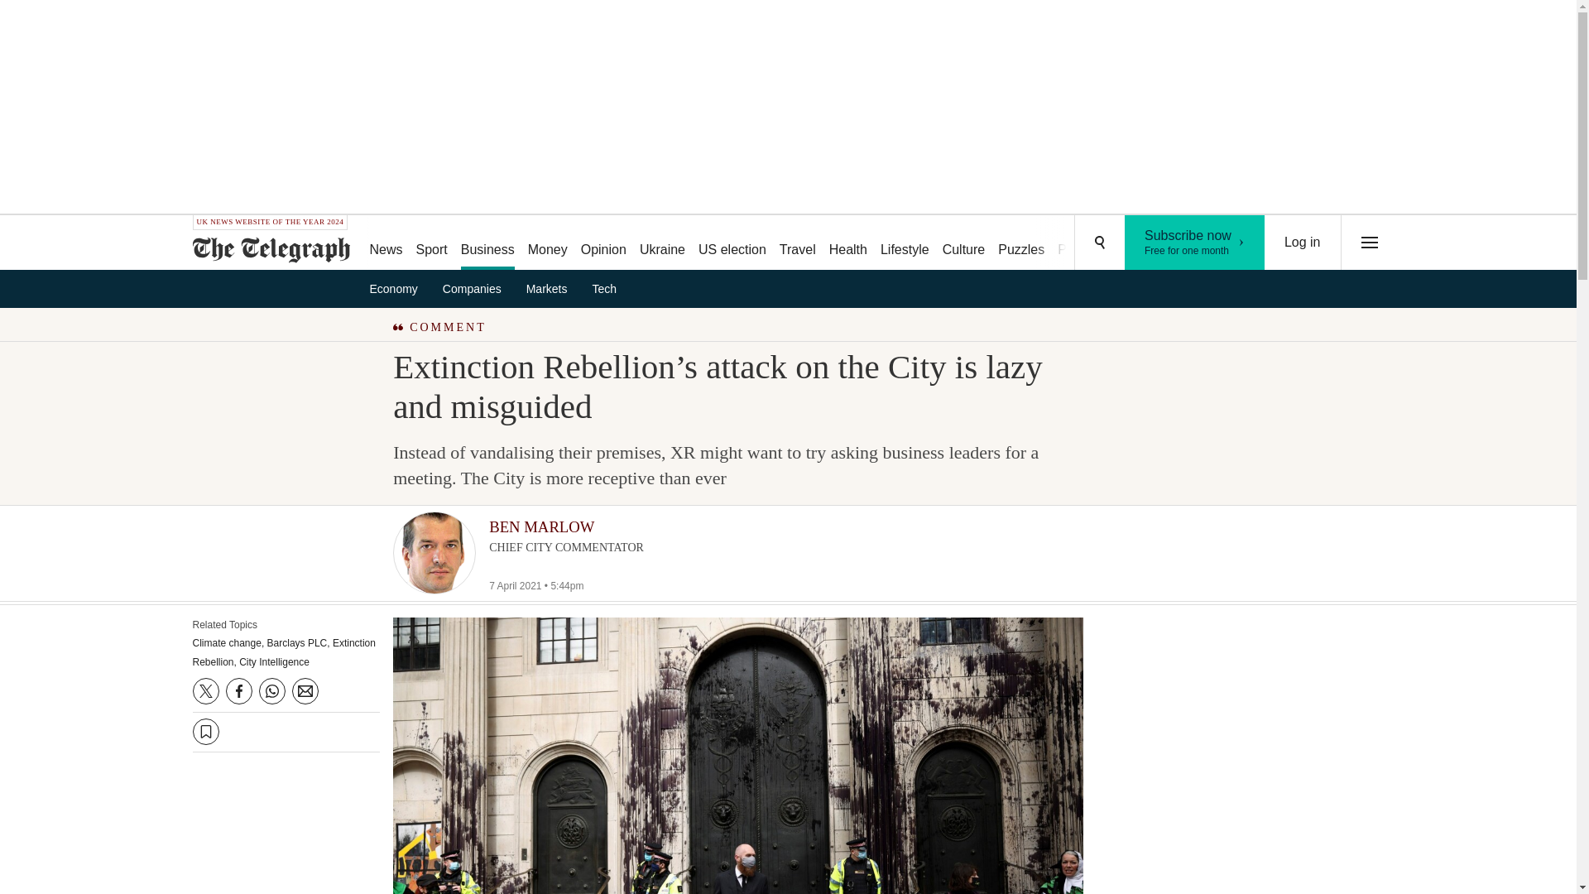  What do you see at coordinates (848, 243) in the screenshot?
I see `Health` at bounding box center [848, 243].